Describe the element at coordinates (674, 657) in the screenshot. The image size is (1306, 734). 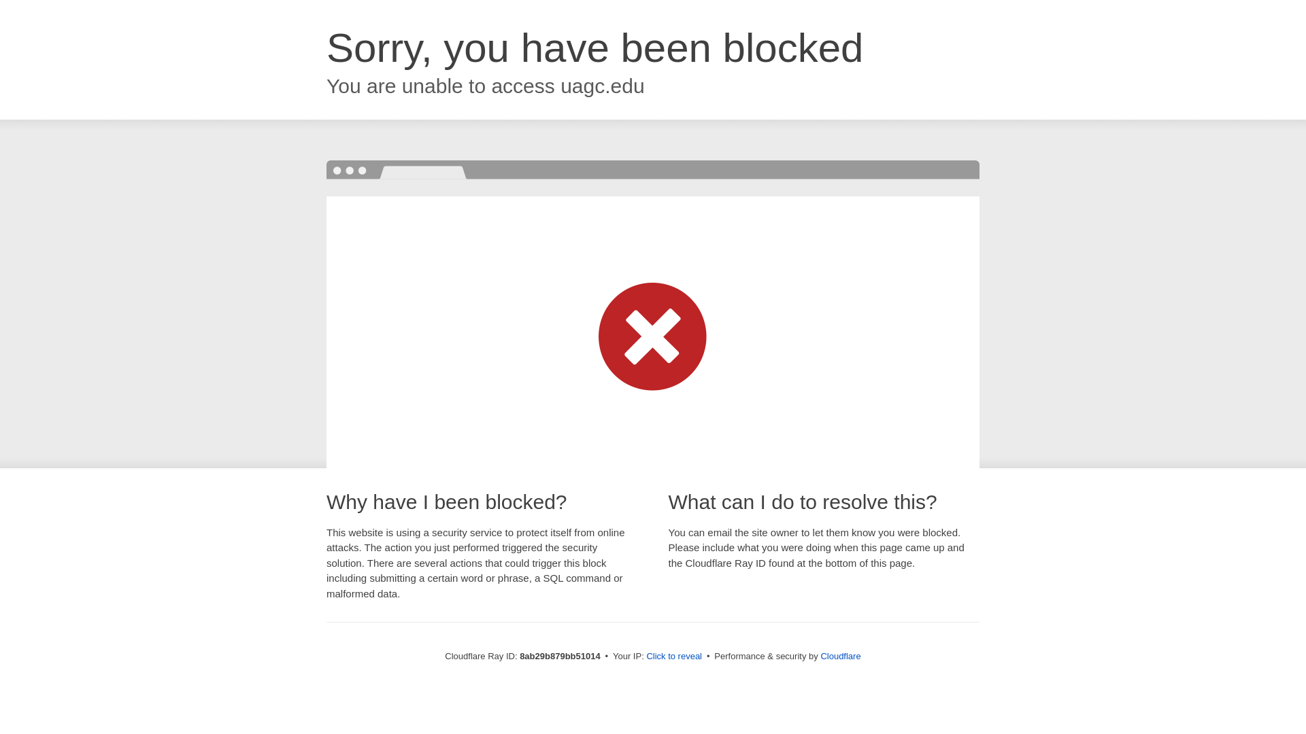
I see `Click to reveal` at that location.